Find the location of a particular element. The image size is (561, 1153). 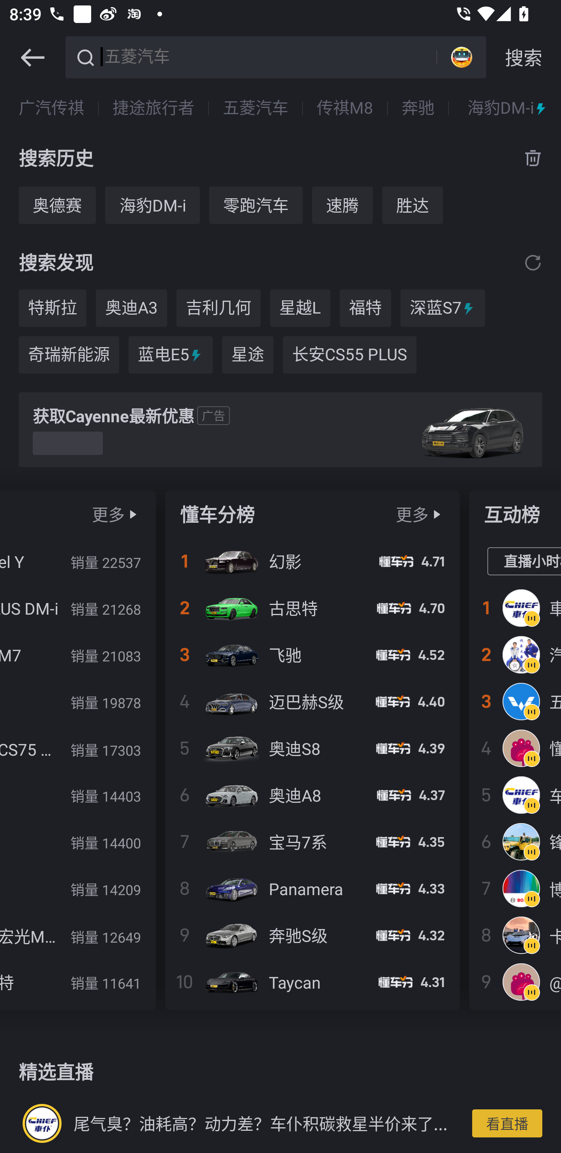

古思特 4.70 is located at coordinates (312, 608).